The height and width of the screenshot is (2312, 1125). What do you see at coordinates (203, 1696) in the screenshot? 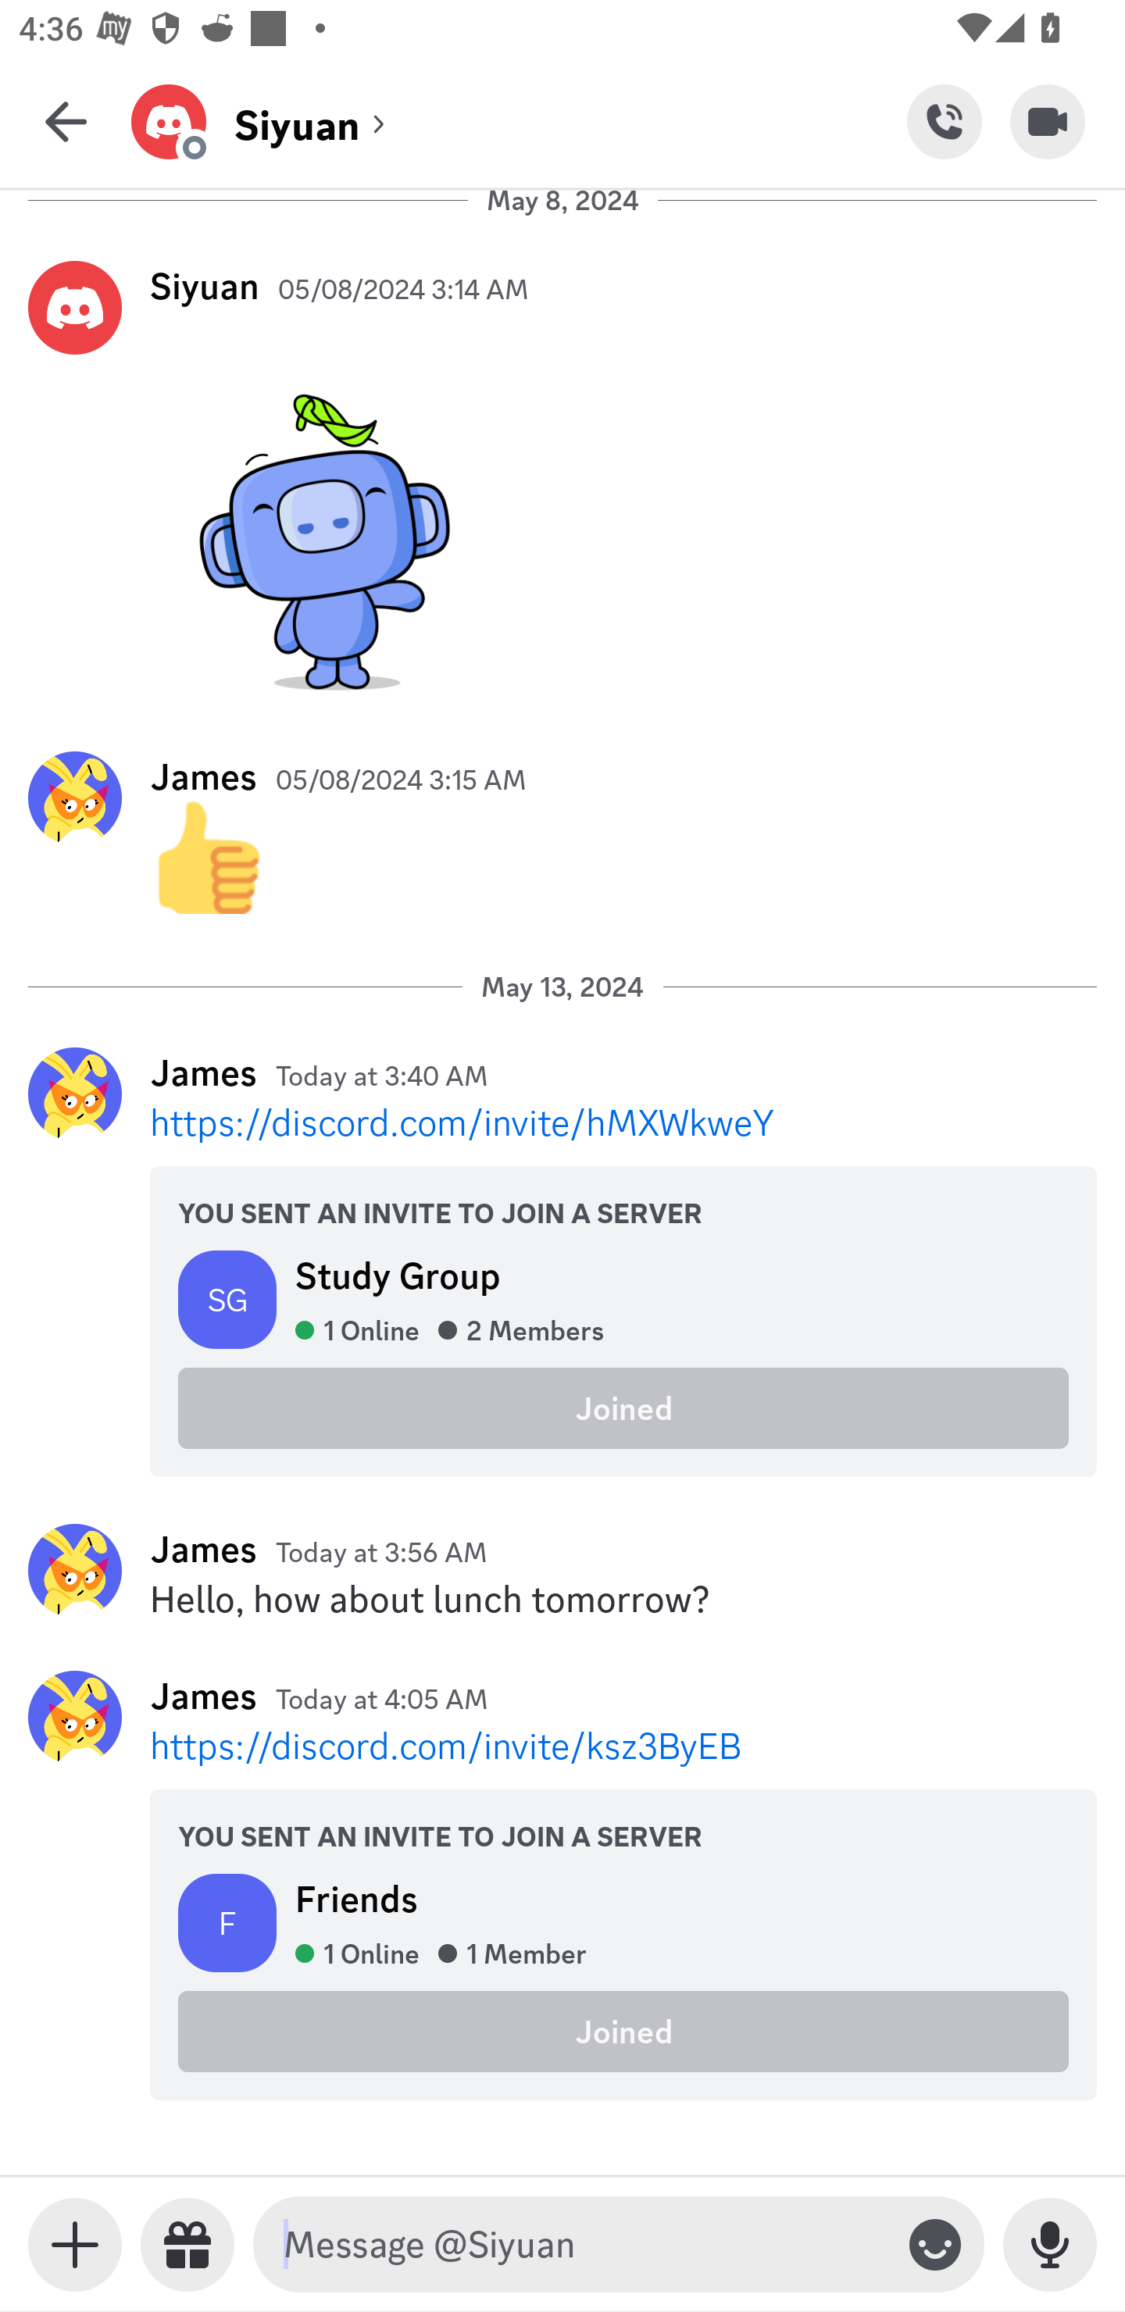
I see `James` at bounding box center [203, 1696].